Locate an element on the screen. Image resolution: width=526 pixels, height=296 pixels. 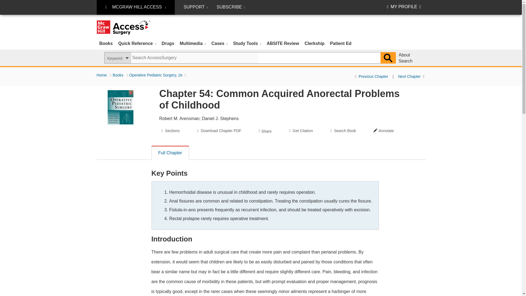
SUPPORT is located at coordinates (196, 7).